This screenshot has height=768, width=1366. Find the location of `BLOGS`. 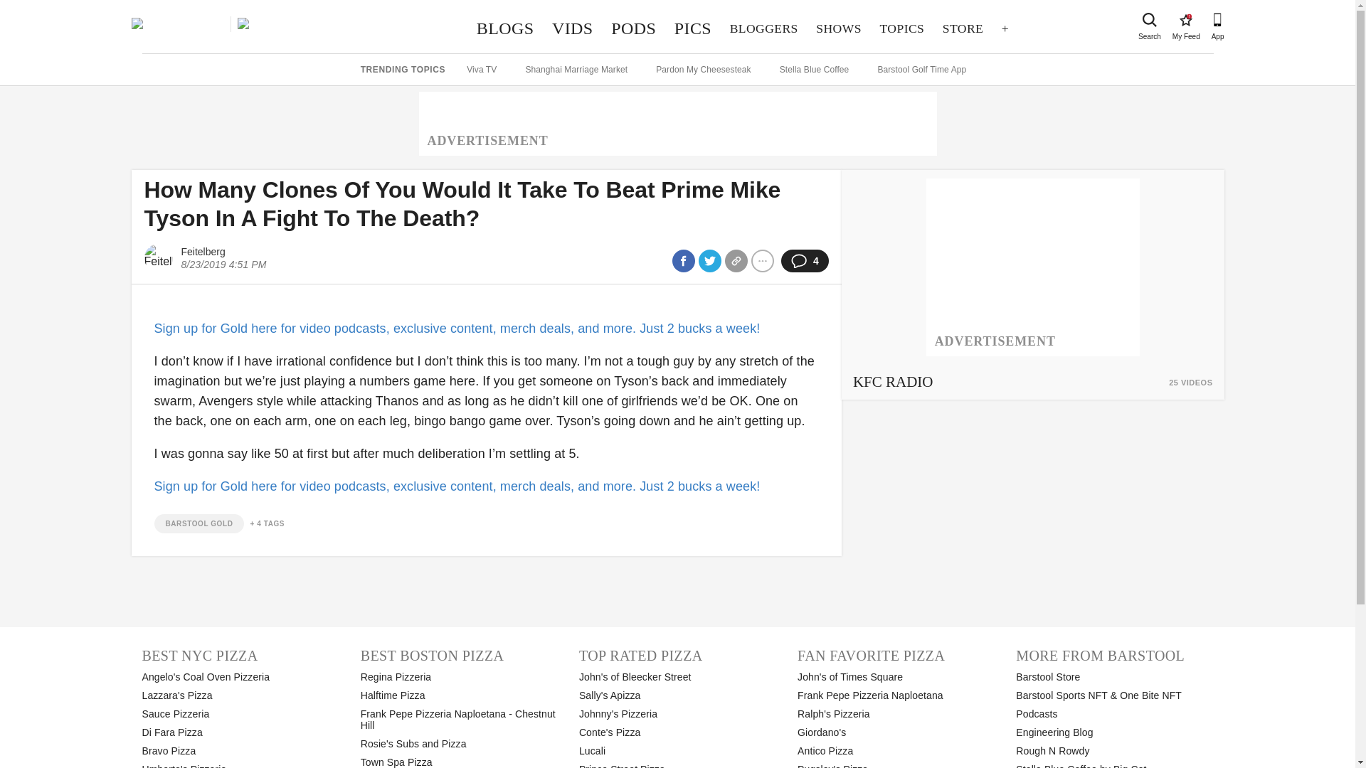

BLOGS is located at coordinates (902, 28).